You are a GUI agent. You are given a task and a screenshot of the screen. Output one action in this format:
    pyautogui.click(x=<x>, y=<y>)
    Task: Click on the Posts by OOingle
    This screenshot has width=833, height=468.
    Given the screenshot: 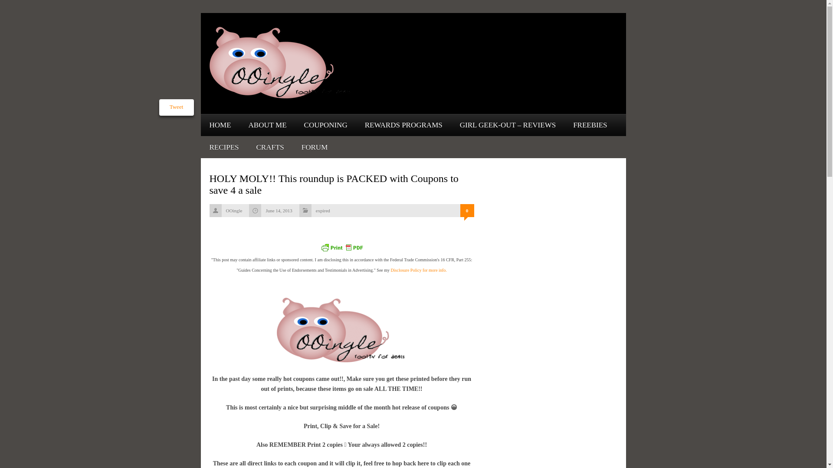 What is the action you would take?
    pyautogui.click(x=234, y=211)
    